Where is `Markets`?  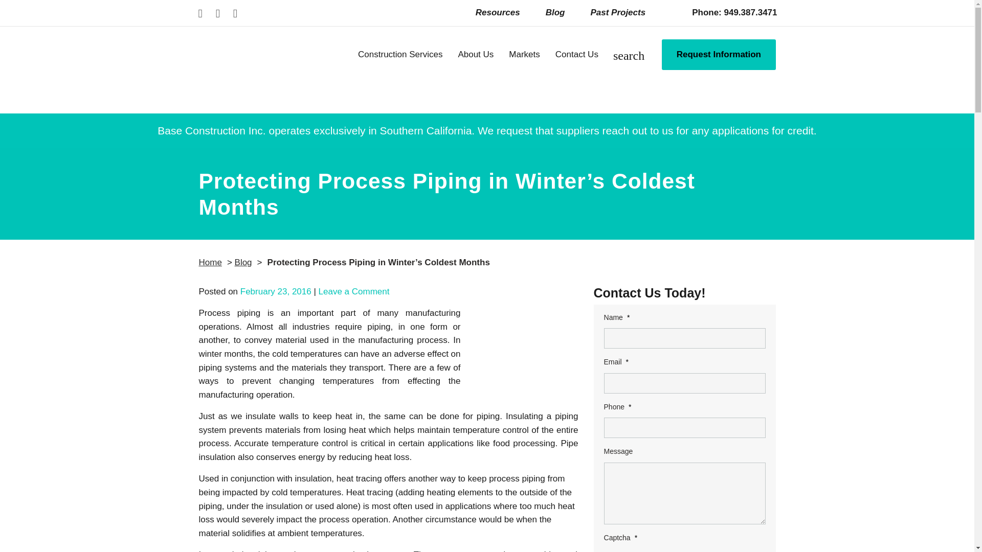 Markets is located at coordinates (524, 62).